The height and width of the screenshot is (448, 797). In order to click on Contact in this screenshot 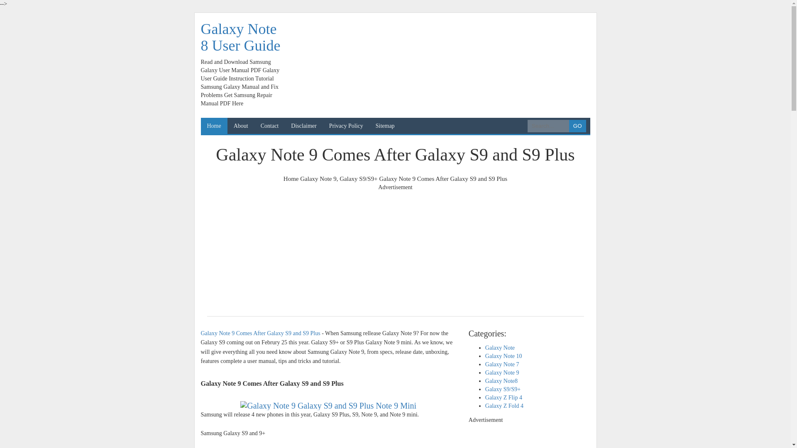, I will do `click(270, 126)`.